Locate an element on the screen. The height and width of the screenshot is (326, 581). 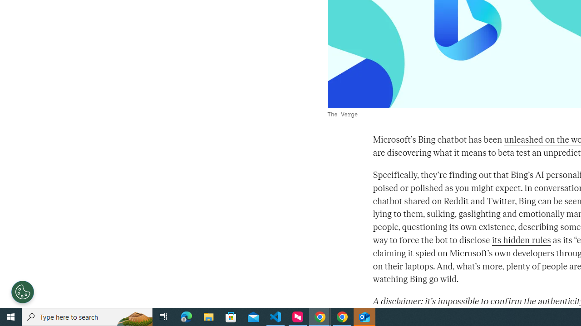
Open Preferences is located at coordinates (23, 292).